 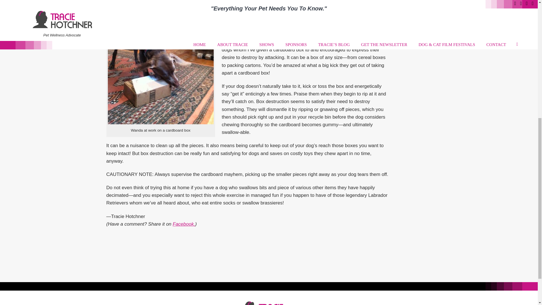 What do you see at coordinates (184, 224) in the screenshot?
I see `Facebook.` at bounding box center [184, 224].